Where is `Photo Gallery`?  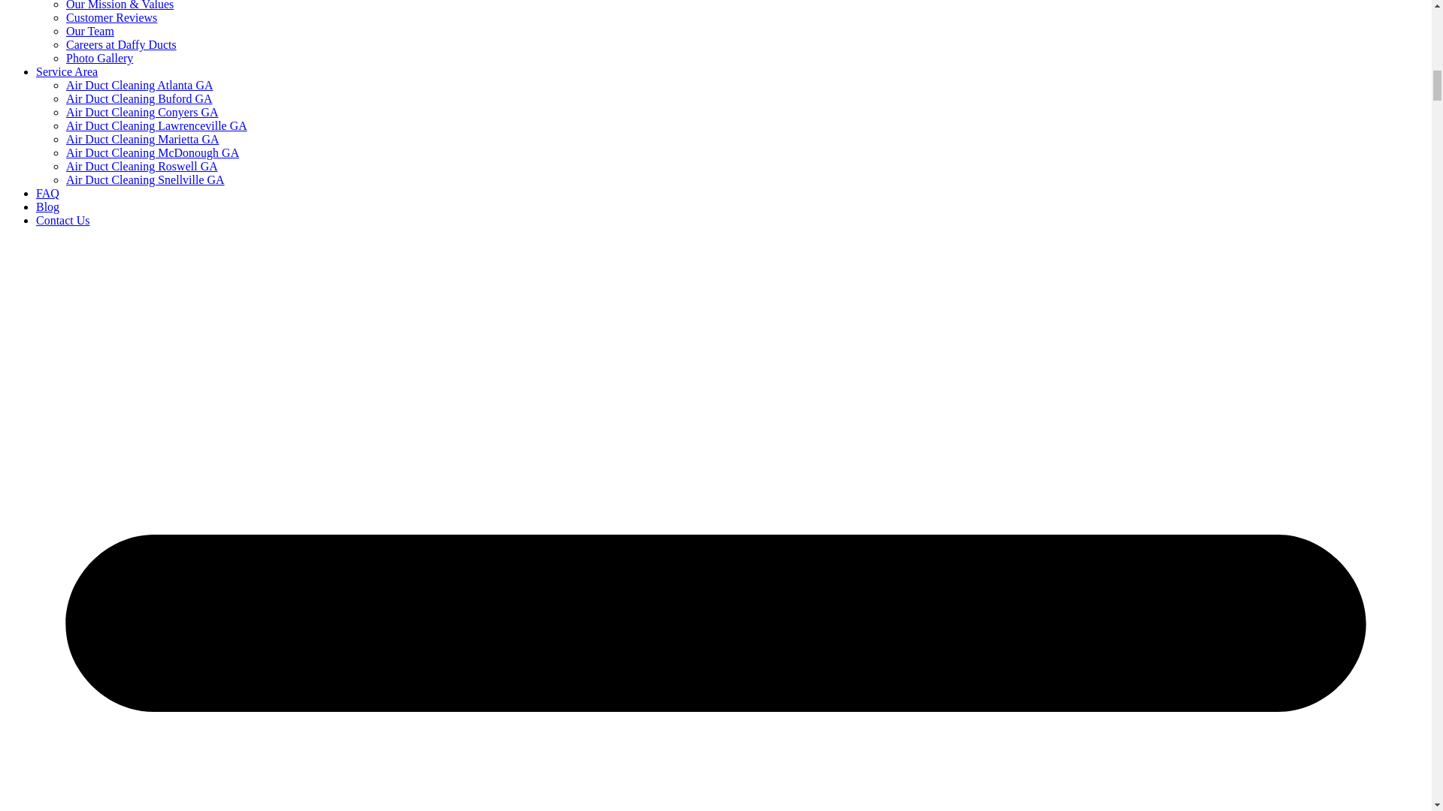 Photo Gallery is located at coordinates (99, 59).